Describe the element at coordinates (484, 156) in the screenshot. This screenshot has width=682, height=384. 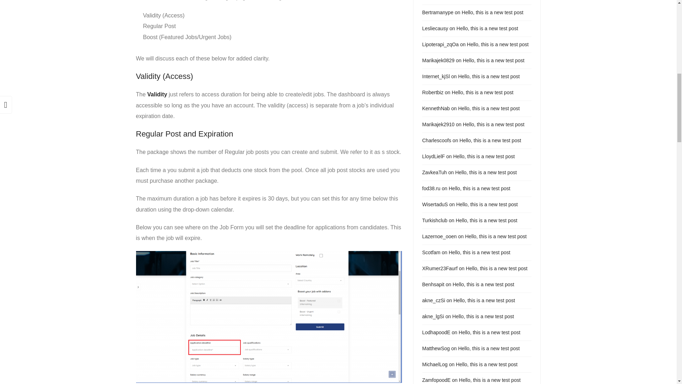
I see `Hello, this is a new test post` at that location.